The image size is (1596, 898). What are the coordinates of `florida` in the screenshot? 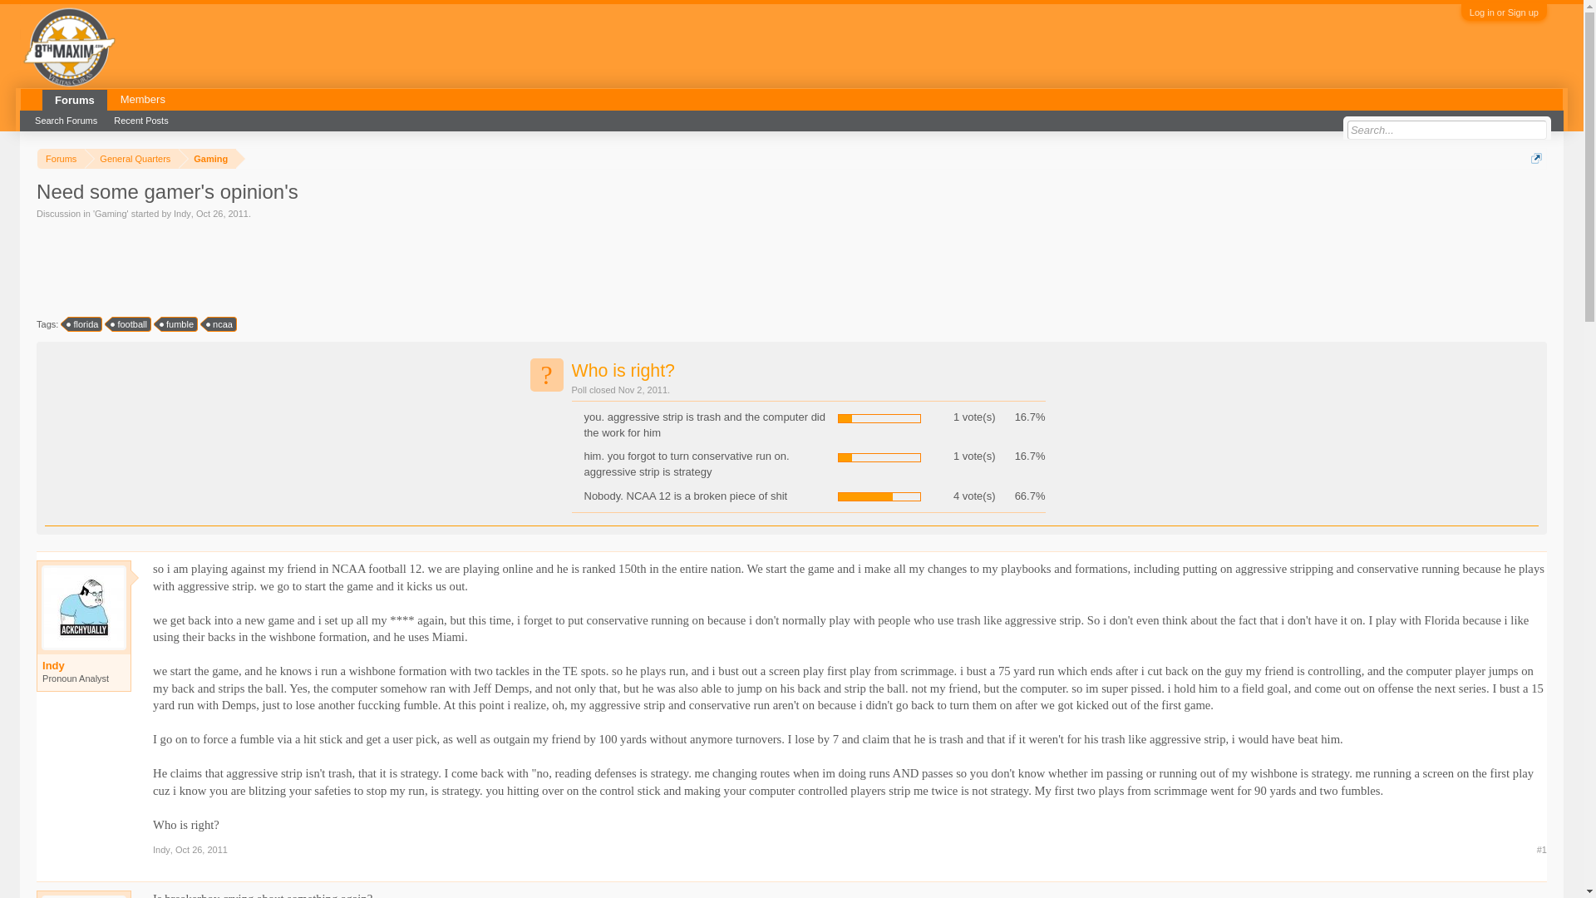 It's located at (85, 324).